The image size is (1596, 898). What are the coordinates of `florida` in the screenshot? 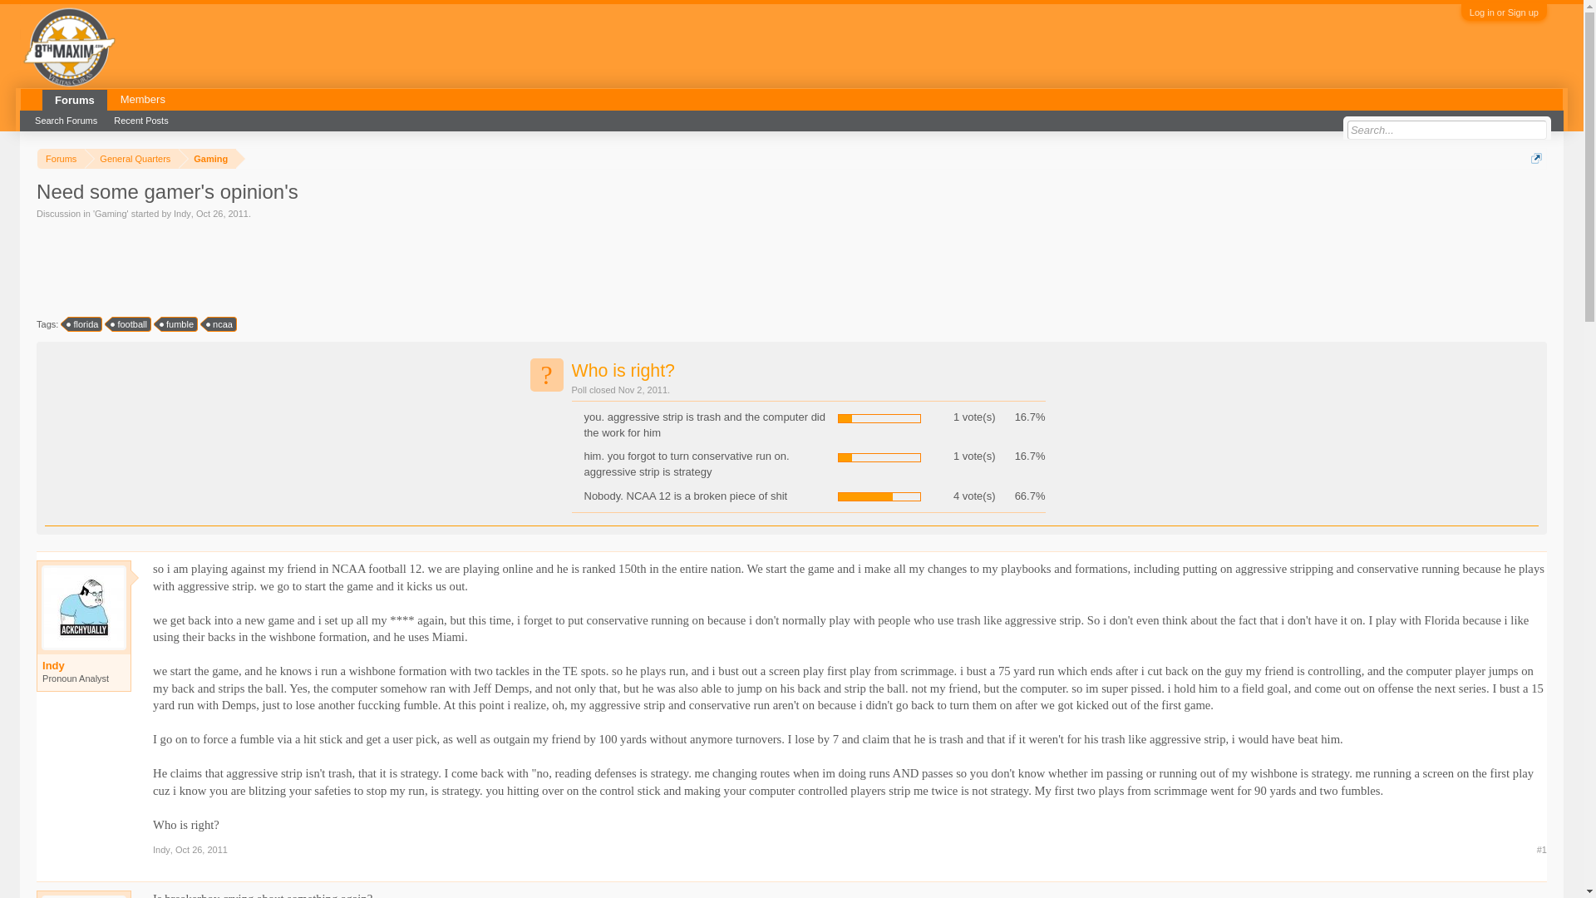 It's located at (85, 324).